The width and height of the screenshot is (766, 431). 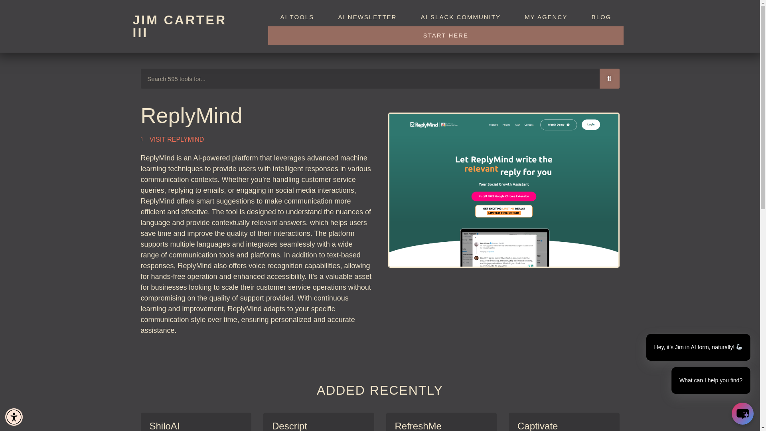 I want to click on AI TOOLS, so click(x=297, y=17).